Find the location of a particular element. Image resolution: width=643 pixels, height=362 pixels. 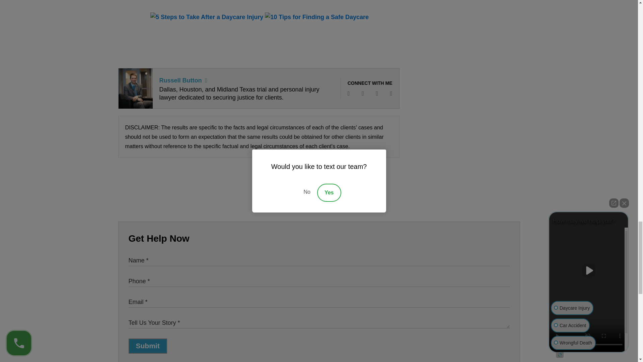

Find me on Facebook is located at coordinates (349, 93).